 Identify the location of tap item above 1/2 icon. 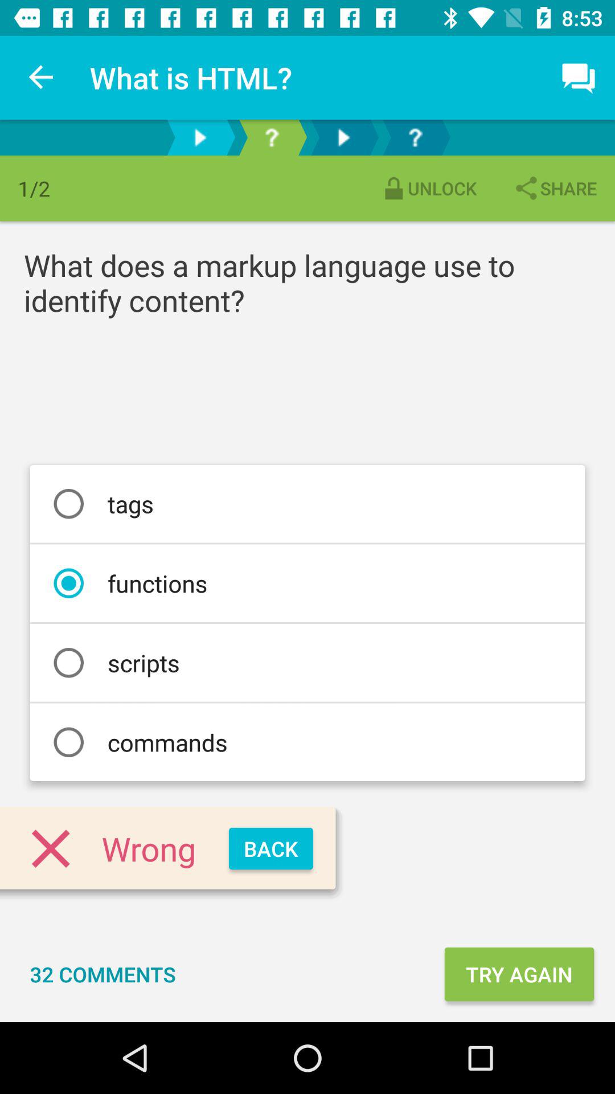
(42, 77).